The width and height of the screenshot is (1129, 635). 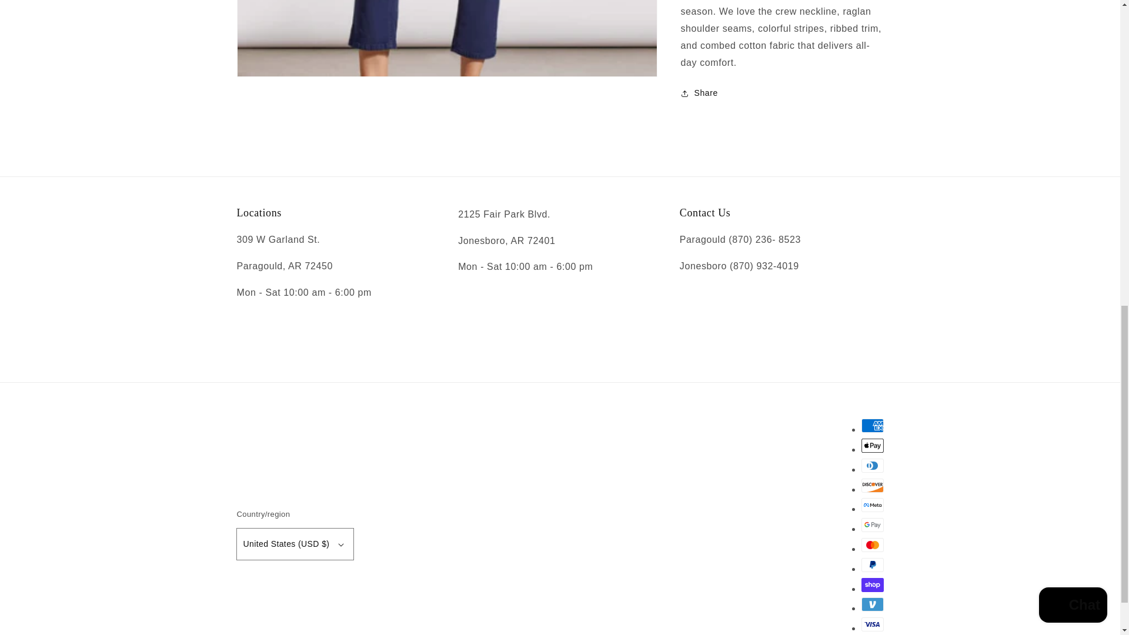 I want to click on Apple Pay, so click(x=871, y=446).